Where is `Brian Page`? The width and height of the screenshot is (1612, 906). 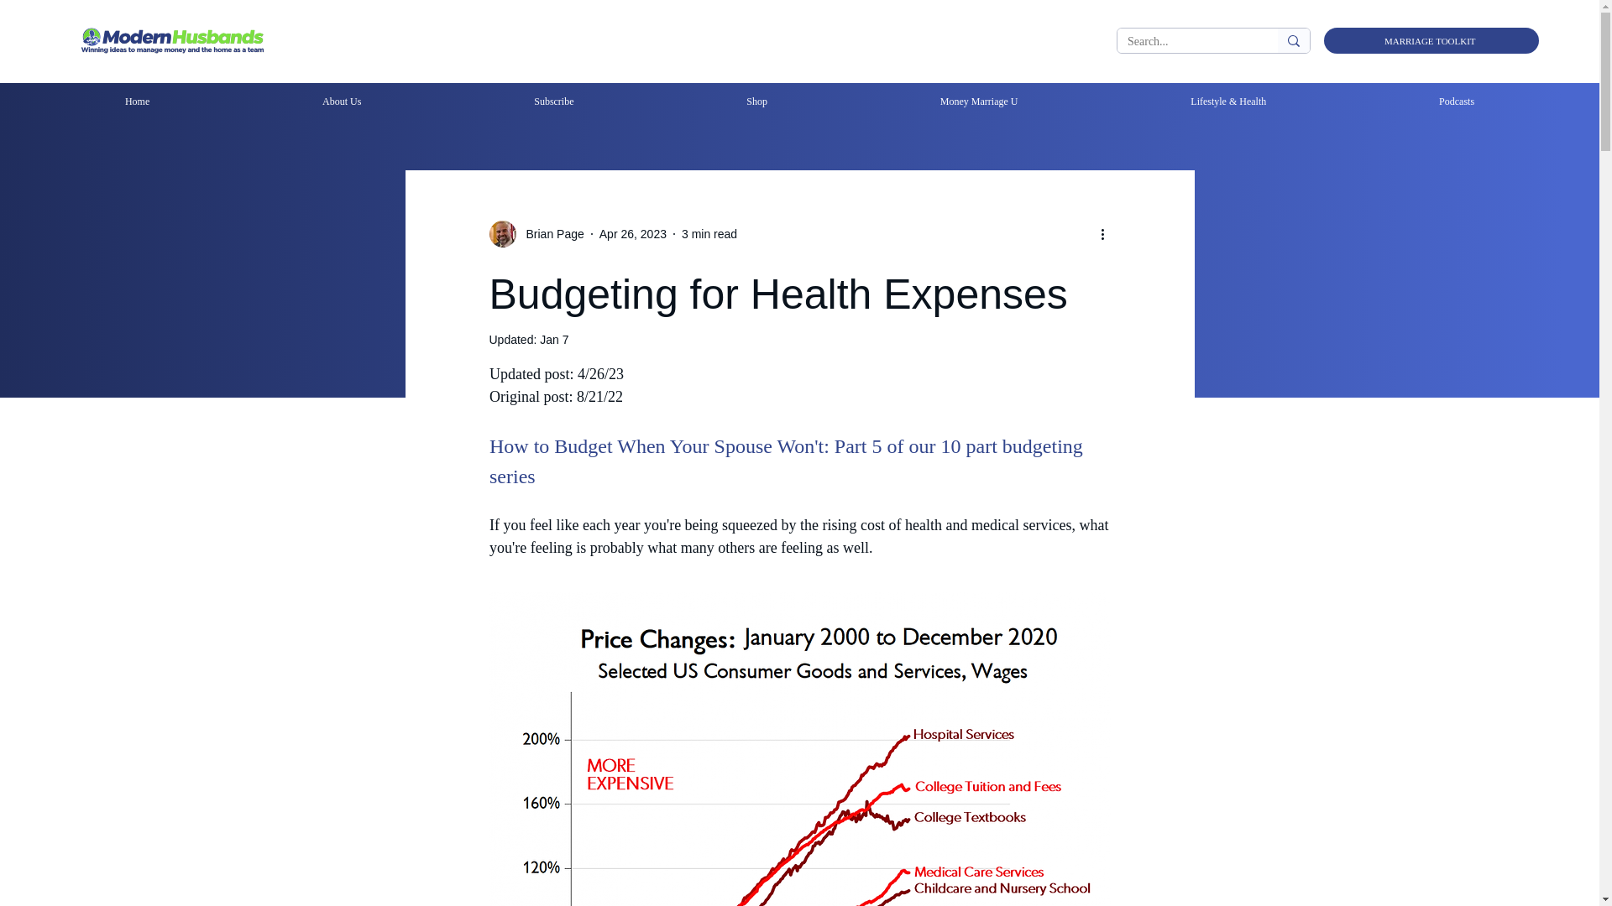 Brian Page is located at coordinates (549, 233).